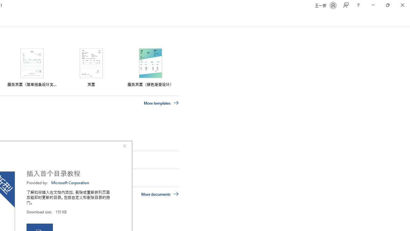 The width and height of the screenshot is (410, 231). I want to click on Restore Down, so click(388, 5).